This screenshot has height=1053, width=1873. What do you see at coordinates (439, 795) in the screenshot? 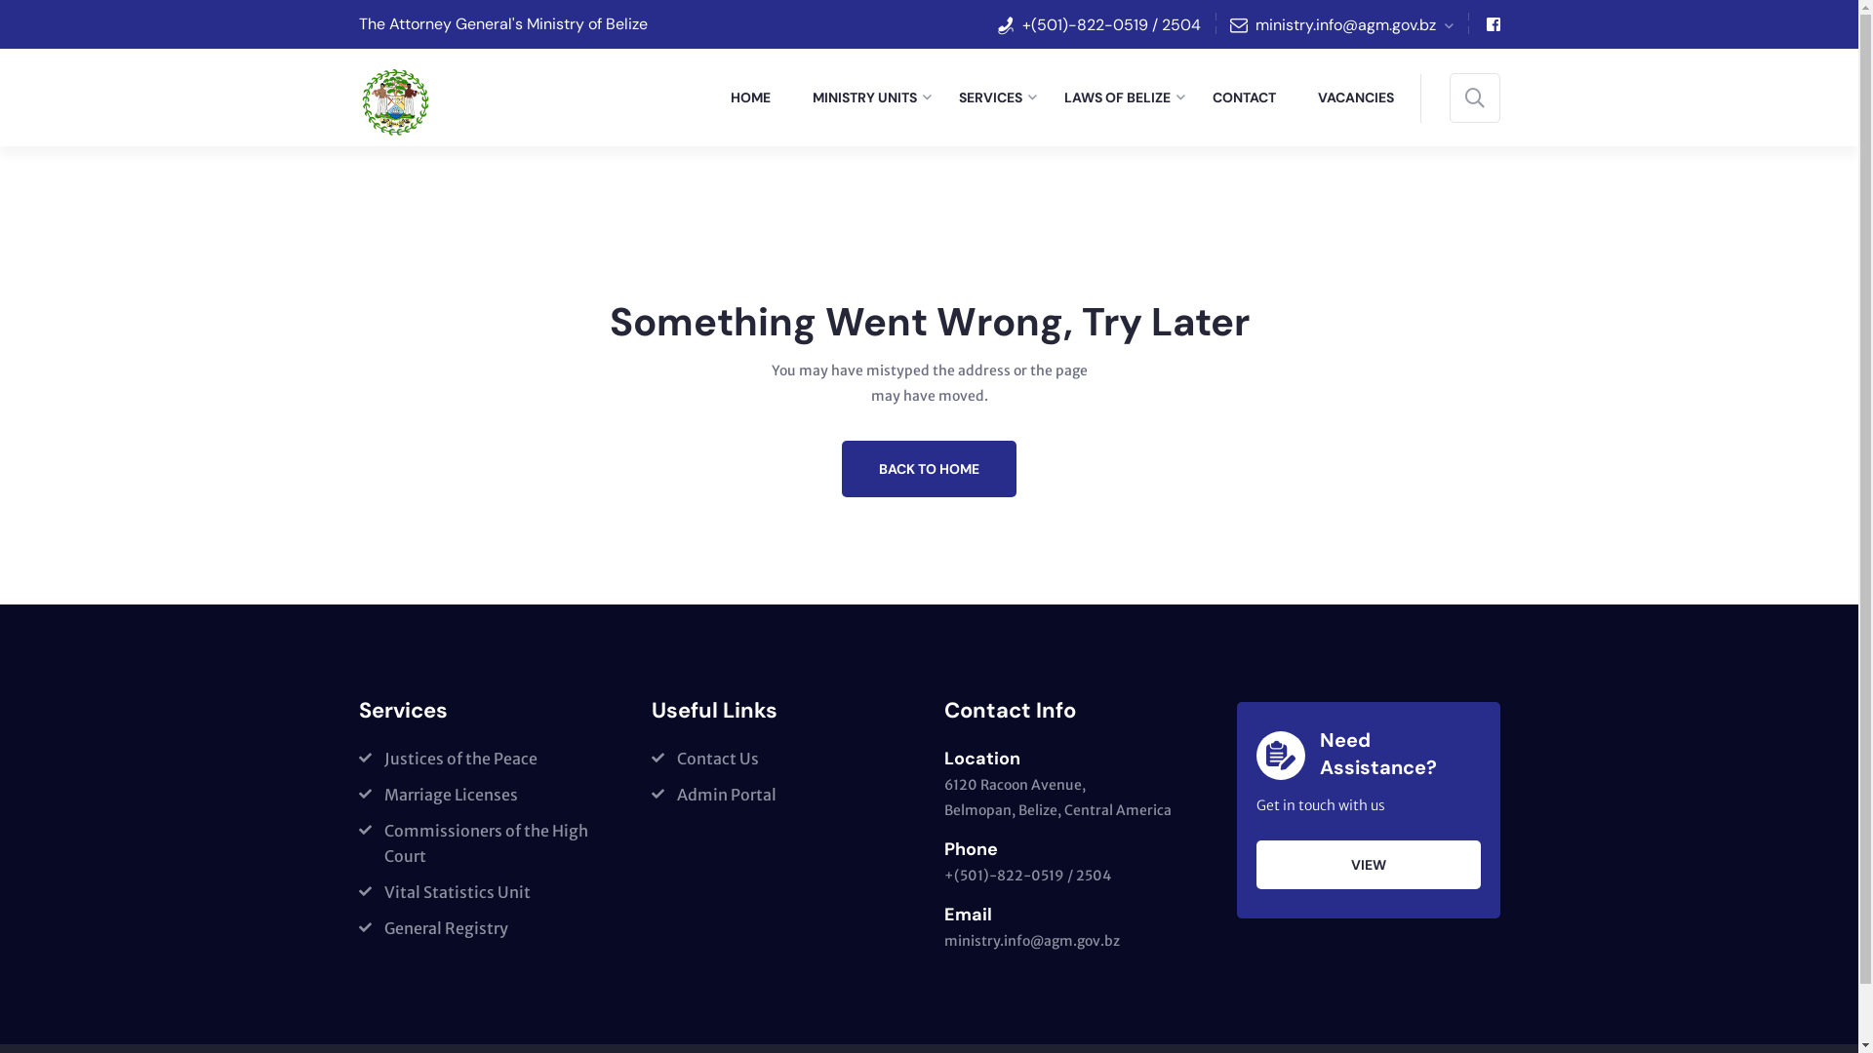
I see `Marriage Licenses` at bounding box center [439, 795].